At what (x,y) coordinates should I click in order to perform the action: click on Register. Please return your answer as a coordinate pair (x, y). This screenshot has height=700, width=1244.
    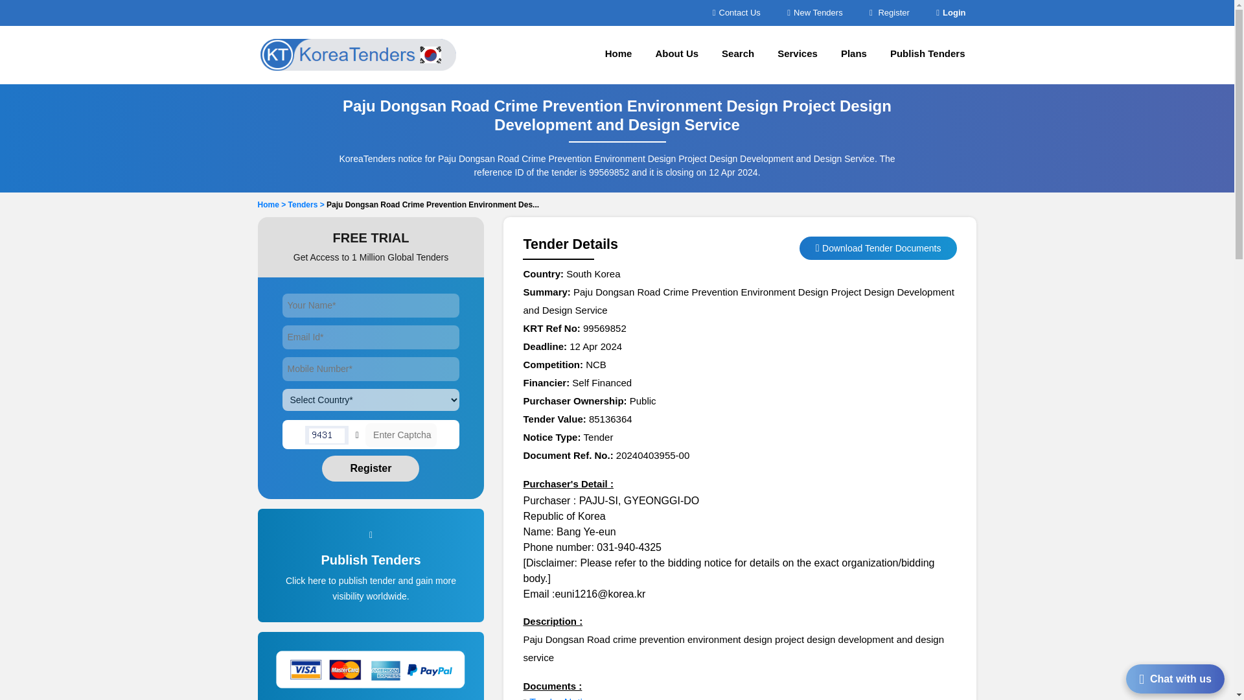
    Looking at the image, I should click on (889, 12).